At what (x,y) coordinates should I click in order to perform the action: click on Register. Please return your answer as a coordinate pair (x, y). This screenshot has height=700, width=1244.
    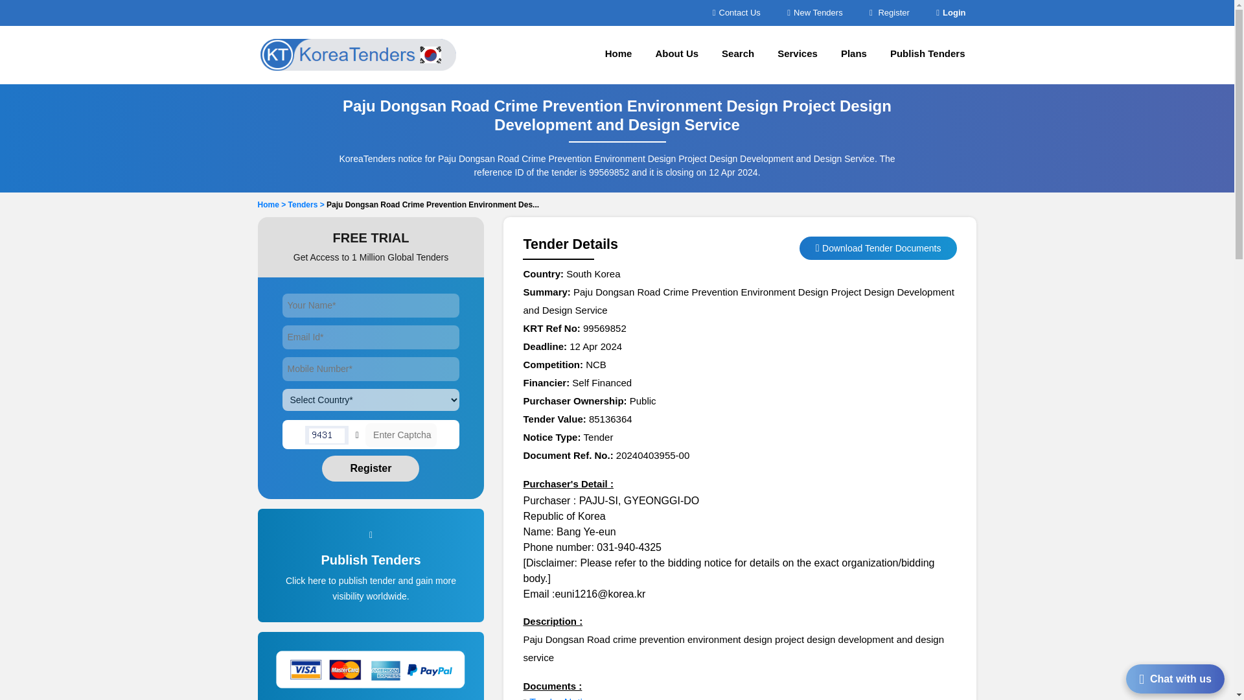
    Looking at the image, I should click on (889, 12).